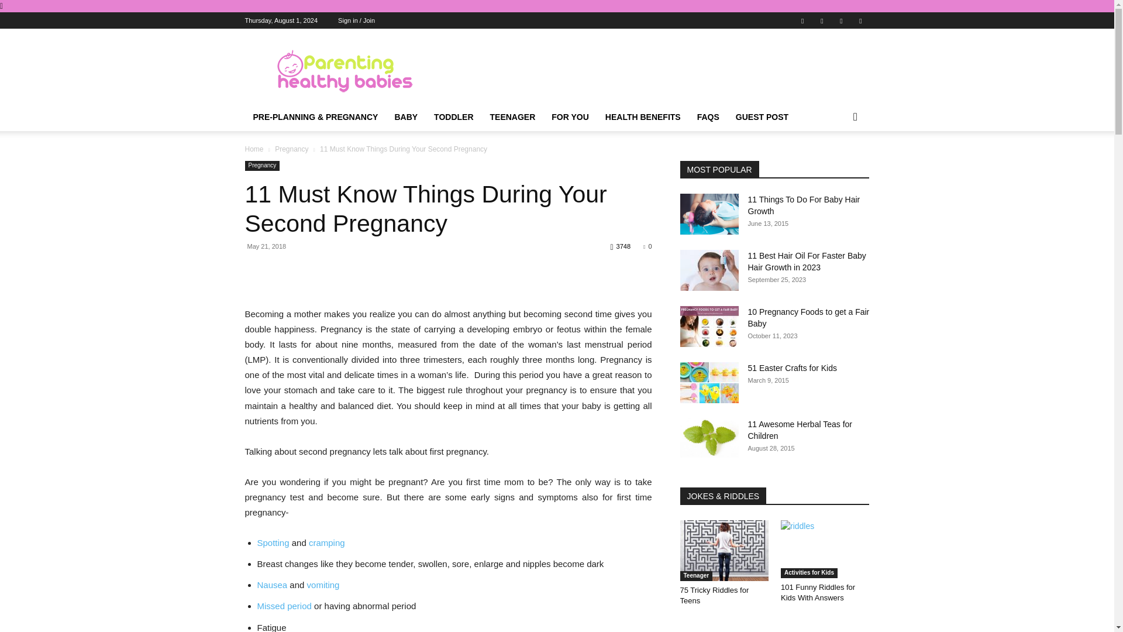 The width and height of the screenshot is (1123, 632). Describe the element at coordinates (406, 117) in the screenshot. I see `BABY` at that location.